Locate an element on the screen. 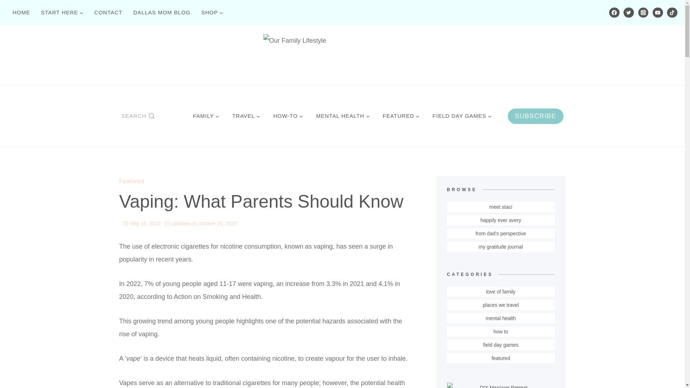 This screenshot has height=388, width=690. TRAVEL is located at coordinates (246, 116).